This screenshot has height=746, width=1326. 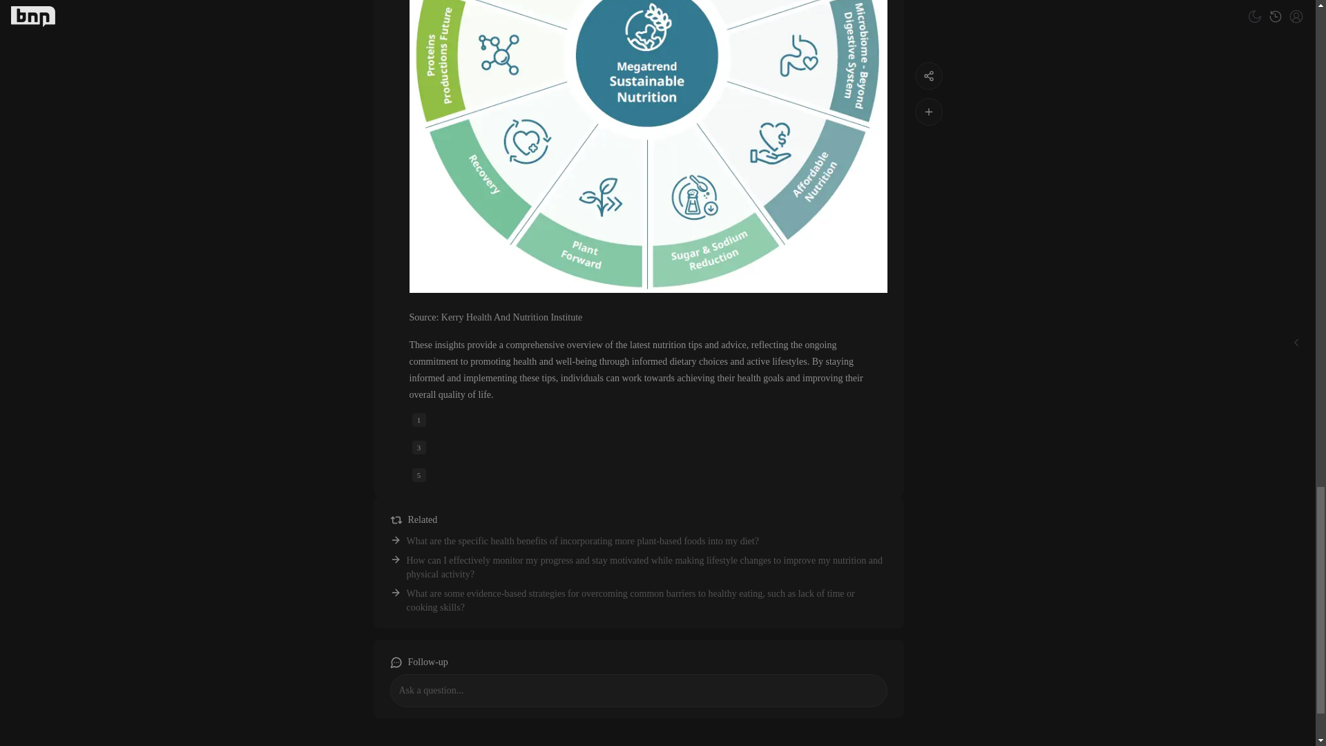 What do you see at coordinates (512, 317) in the screenshot?
I see `Kerry Health And Nutrition Institute` at bounding box center [512, 317].